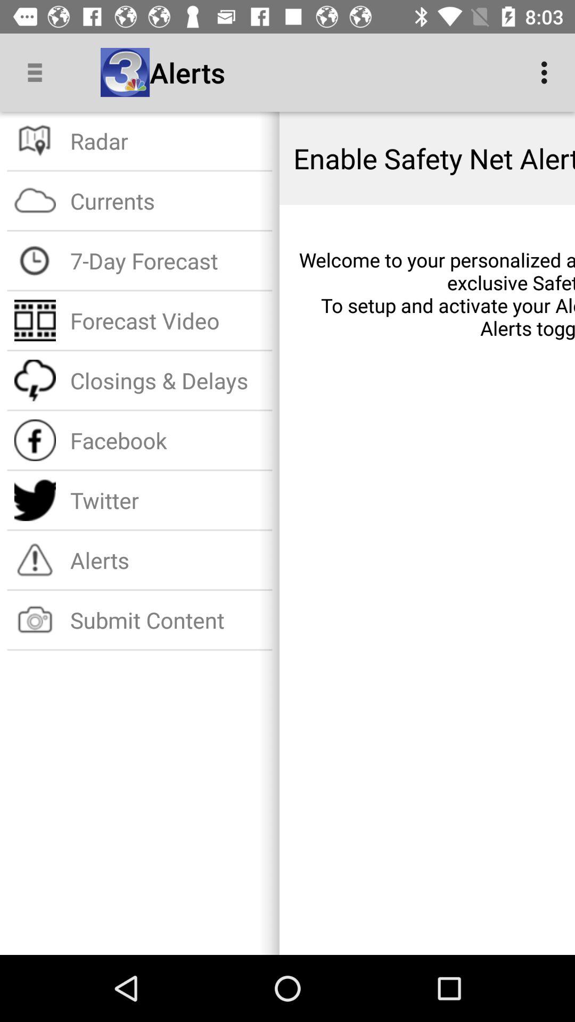 This screenshot has width=575, height=1022. What do you see at coordinates (167, 141) in the screenshot?
I see `tap the radar item` at bounding box center [167, 141].